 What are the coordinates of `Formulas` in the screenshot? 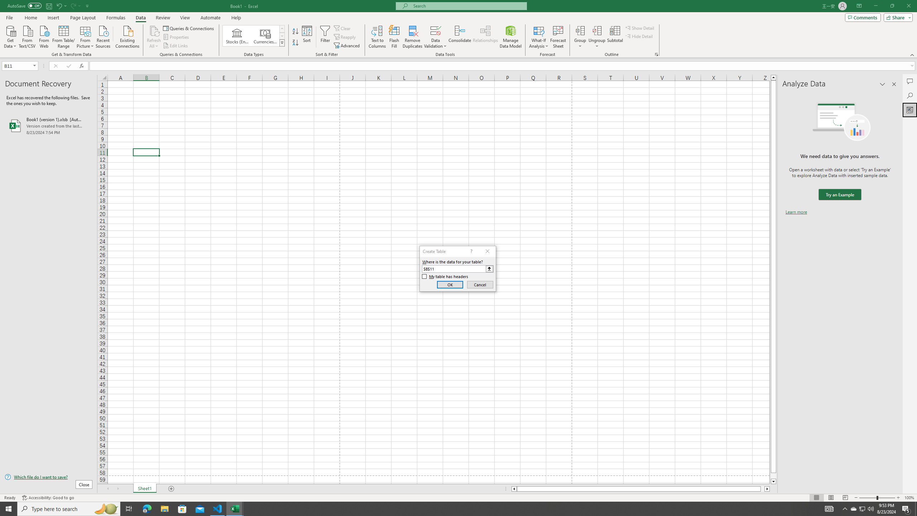 It's located at (116, 18).